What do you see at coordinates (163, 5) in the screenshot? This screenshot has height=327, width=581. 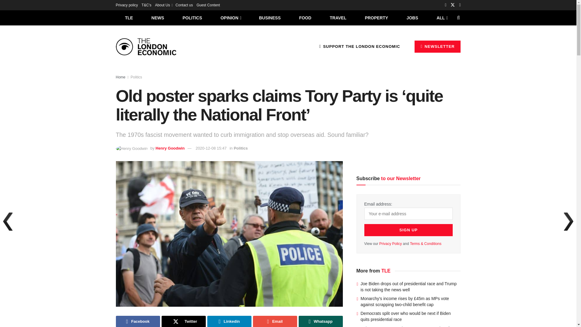 I see `About Us` at bounding box center [163, 5].